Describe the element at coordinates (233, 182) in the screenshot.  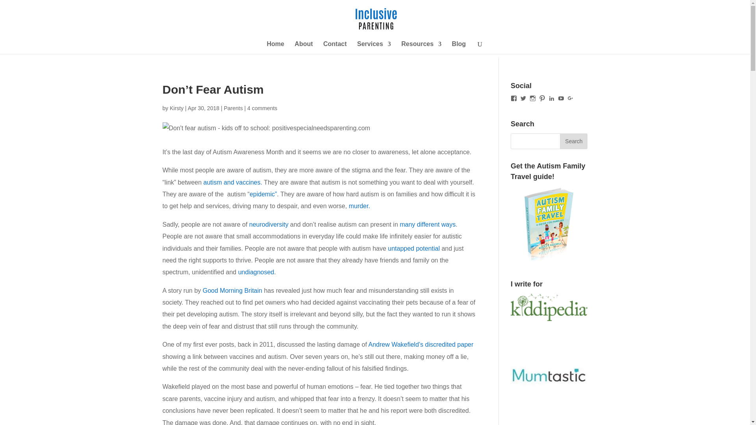
I see `autism and vaccines.` at that location.